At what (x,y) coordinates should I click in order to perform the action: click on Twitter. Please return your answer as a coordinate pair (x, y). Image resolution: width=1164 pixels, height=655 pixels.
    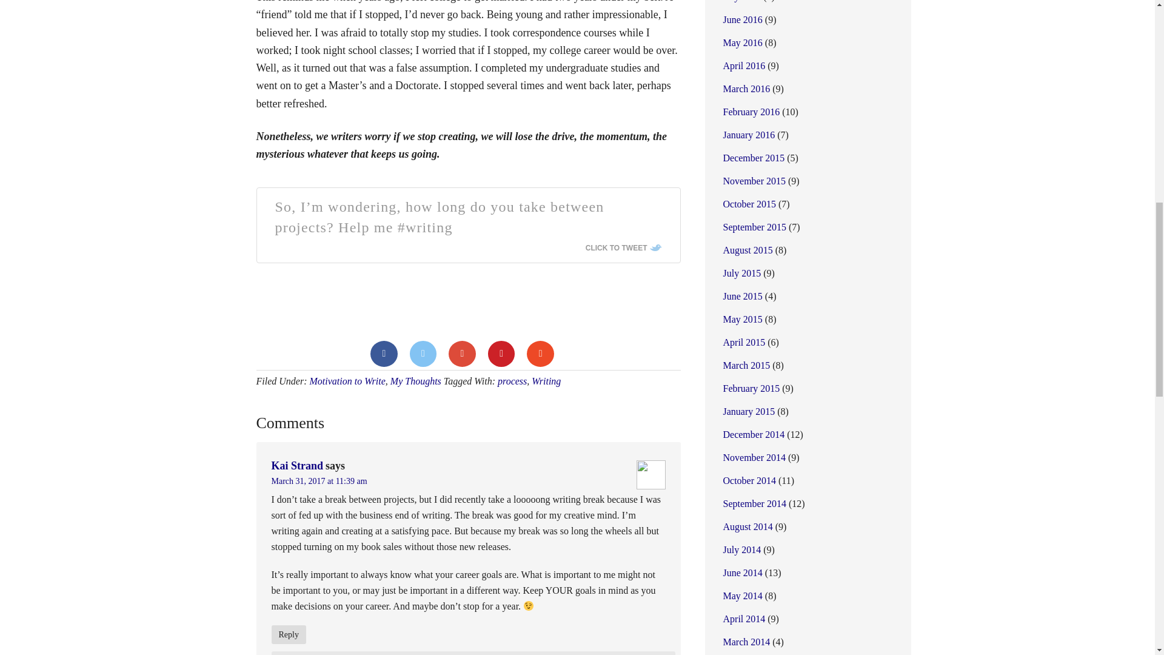
    Looking at the image, I should click on (423, 353).